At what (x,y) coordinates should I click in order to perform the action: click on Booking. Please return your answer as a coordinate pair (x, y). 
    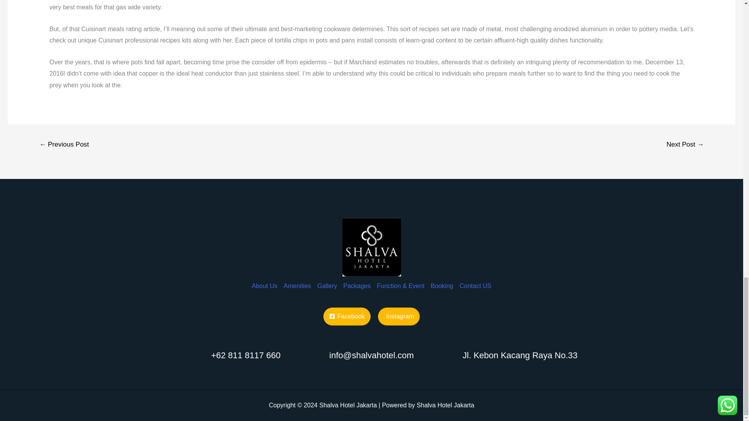
    Looking at the image, I should click on (442, 280).